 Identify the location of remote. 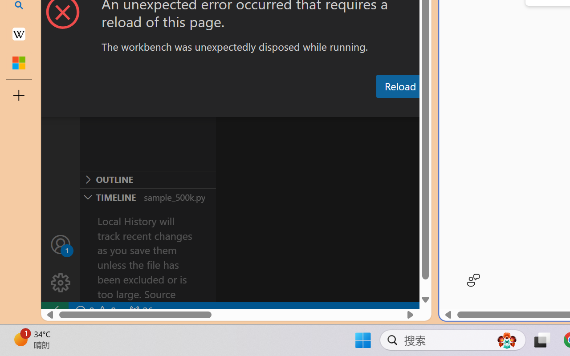
(54, 311).